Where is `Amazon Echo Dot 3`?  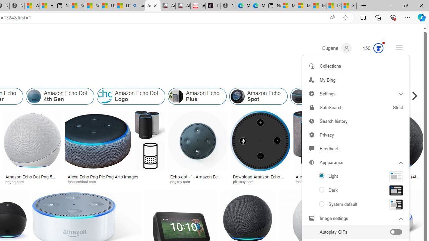 Amazon Echo Dot 3 is located at coordinates (299, 96).